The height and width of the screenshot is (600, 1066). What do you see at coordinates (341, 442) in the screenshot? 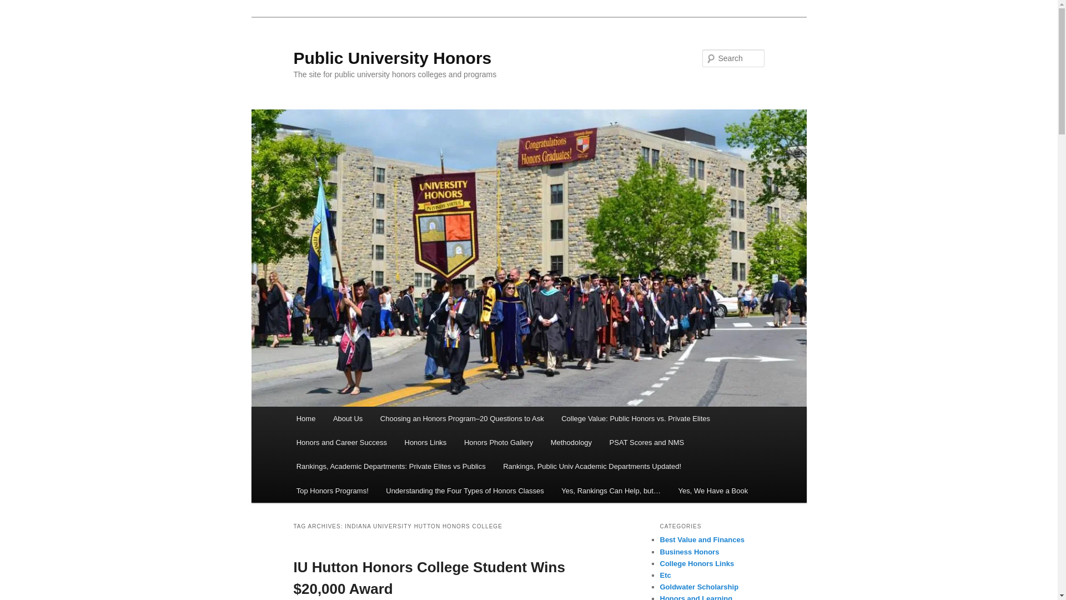
I see `Honors and Career Success` at bounding box center [341, 442].